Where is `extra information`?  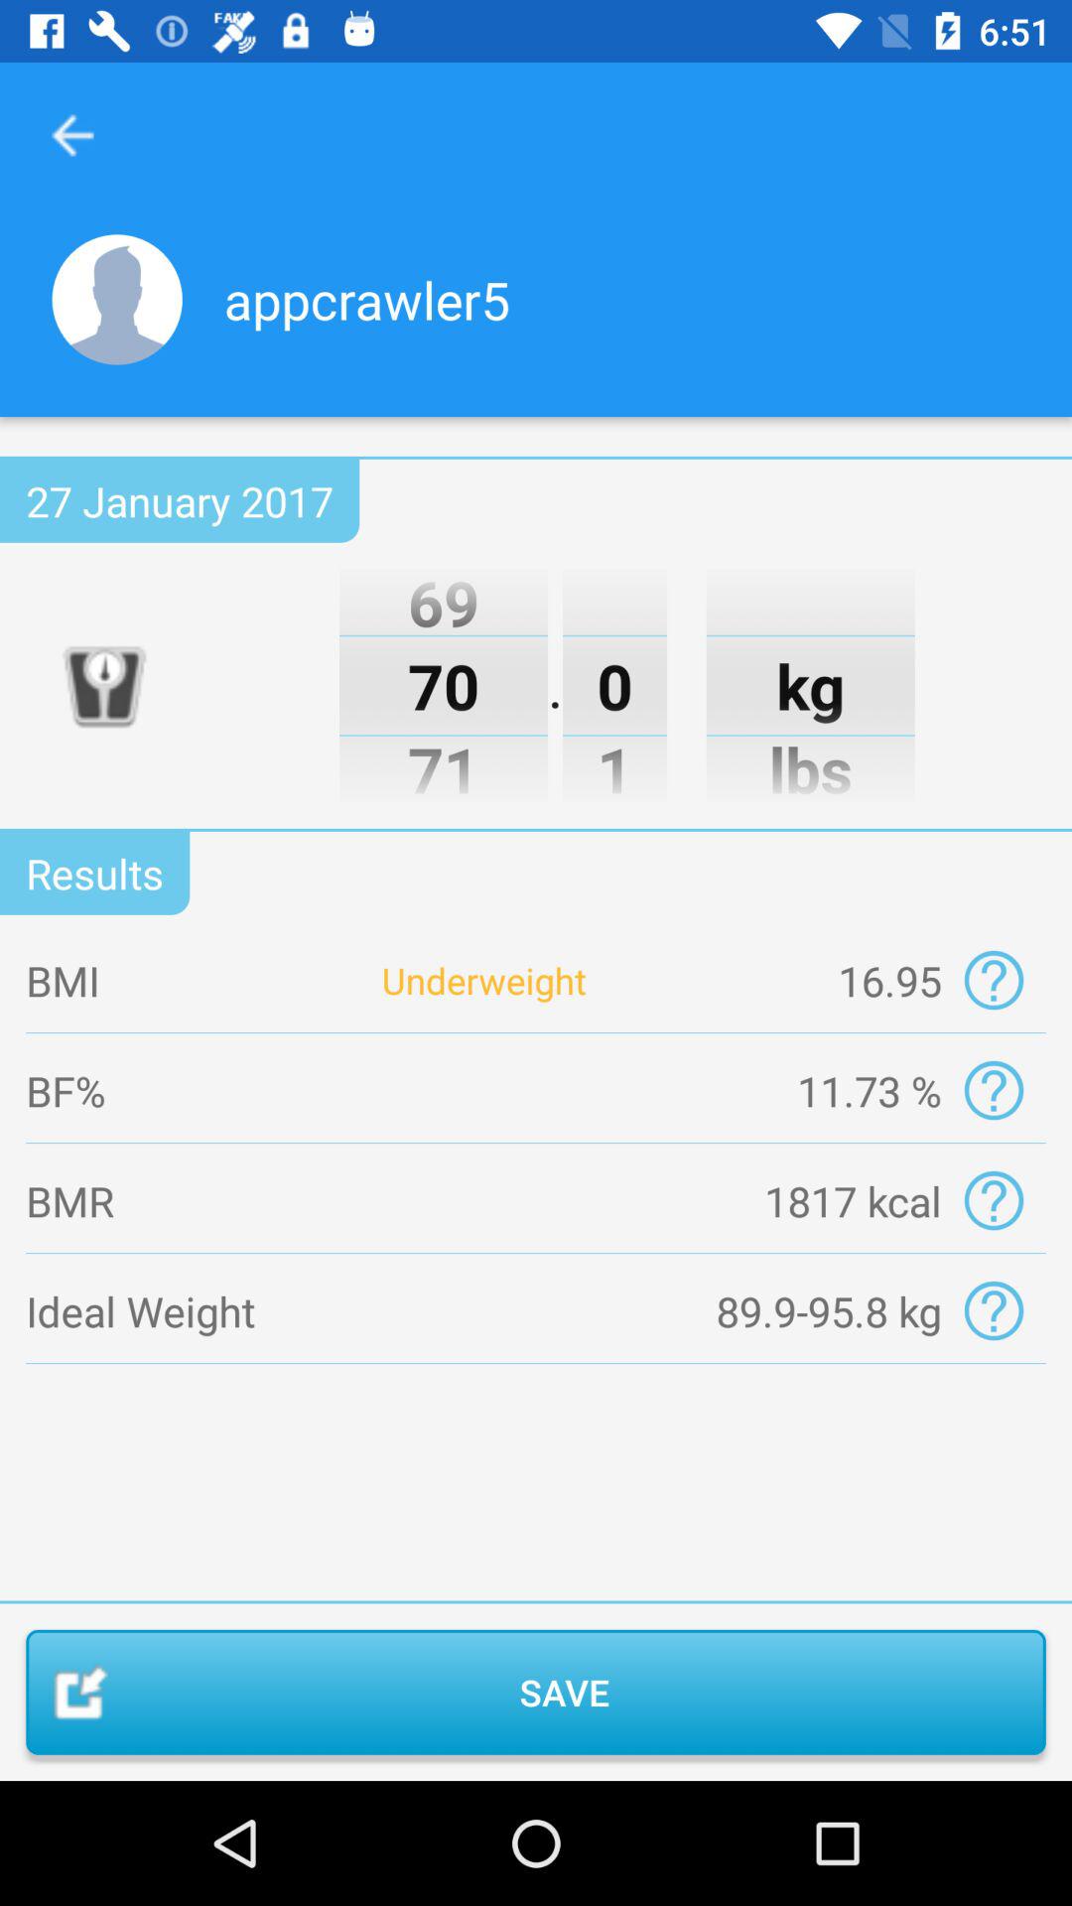
extra information is located at coordinates (993, 1090).